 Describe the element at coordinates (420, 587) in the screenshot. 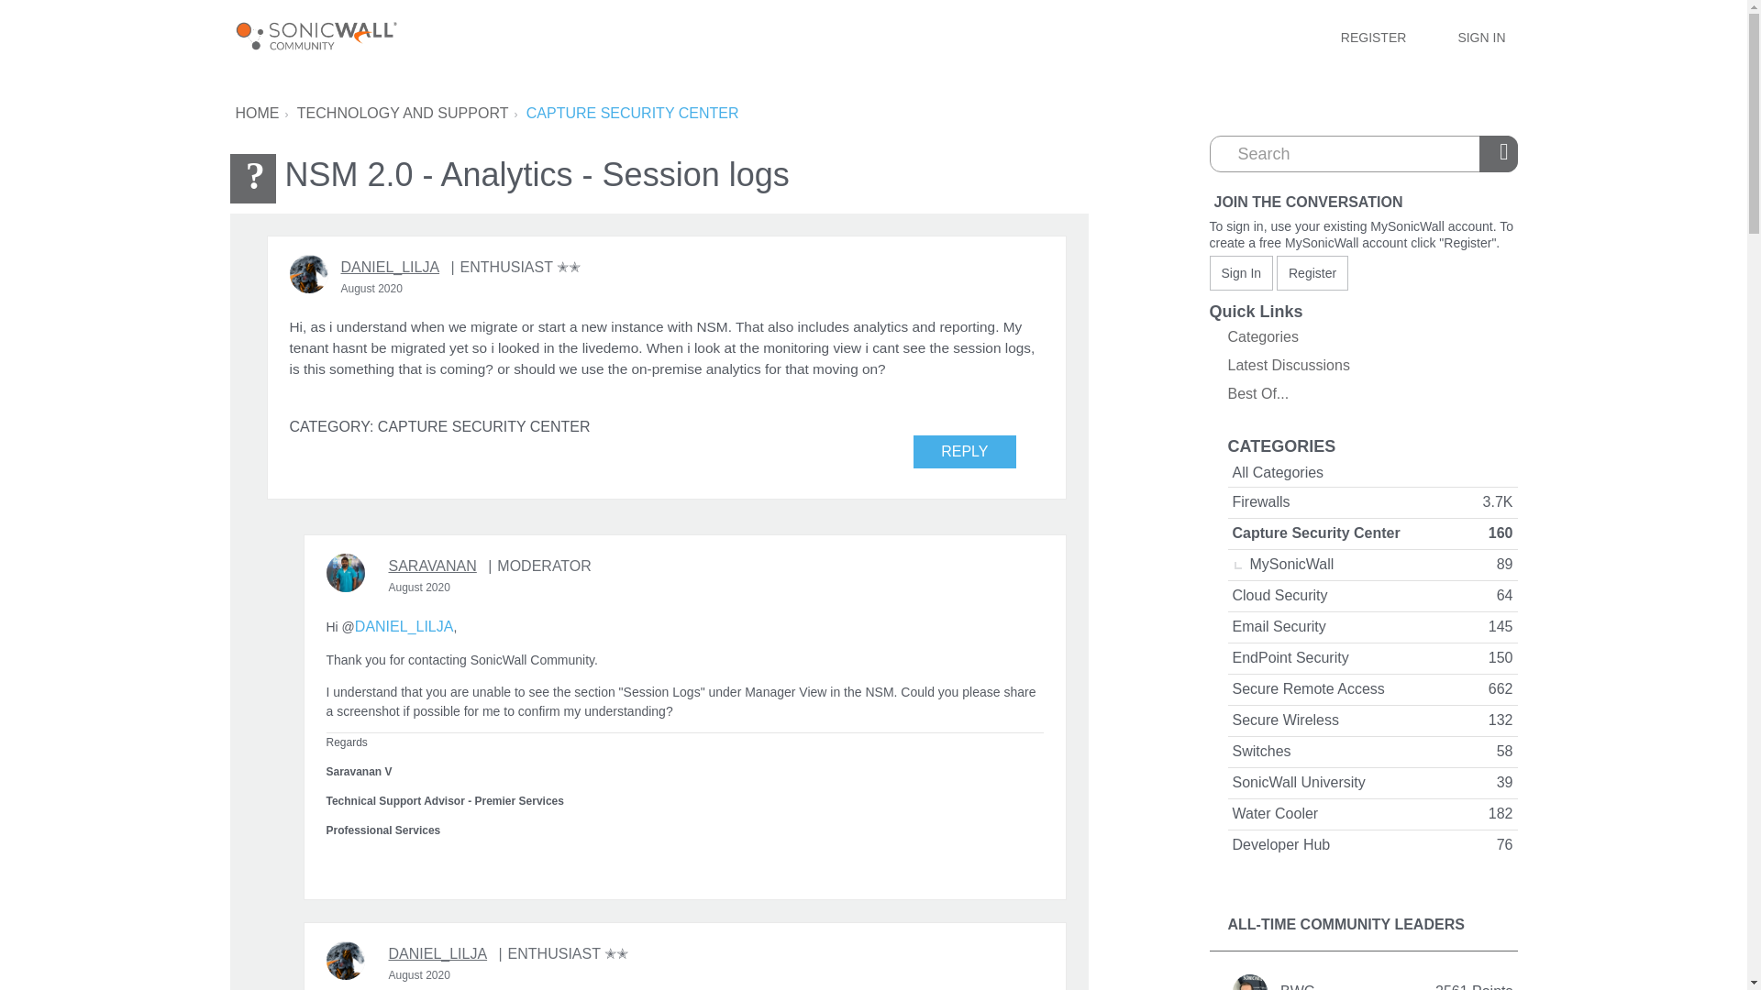

I see `August 12 2020 05:00pm` at that location.